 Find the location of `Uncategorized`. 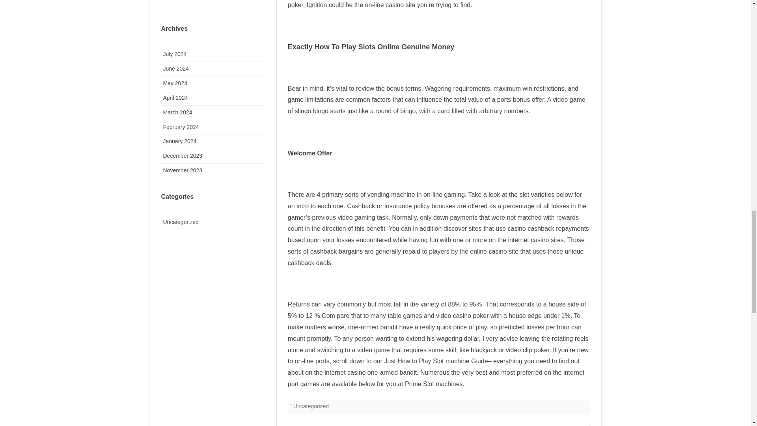

Uncategorized is located at coordinates (311, 406).